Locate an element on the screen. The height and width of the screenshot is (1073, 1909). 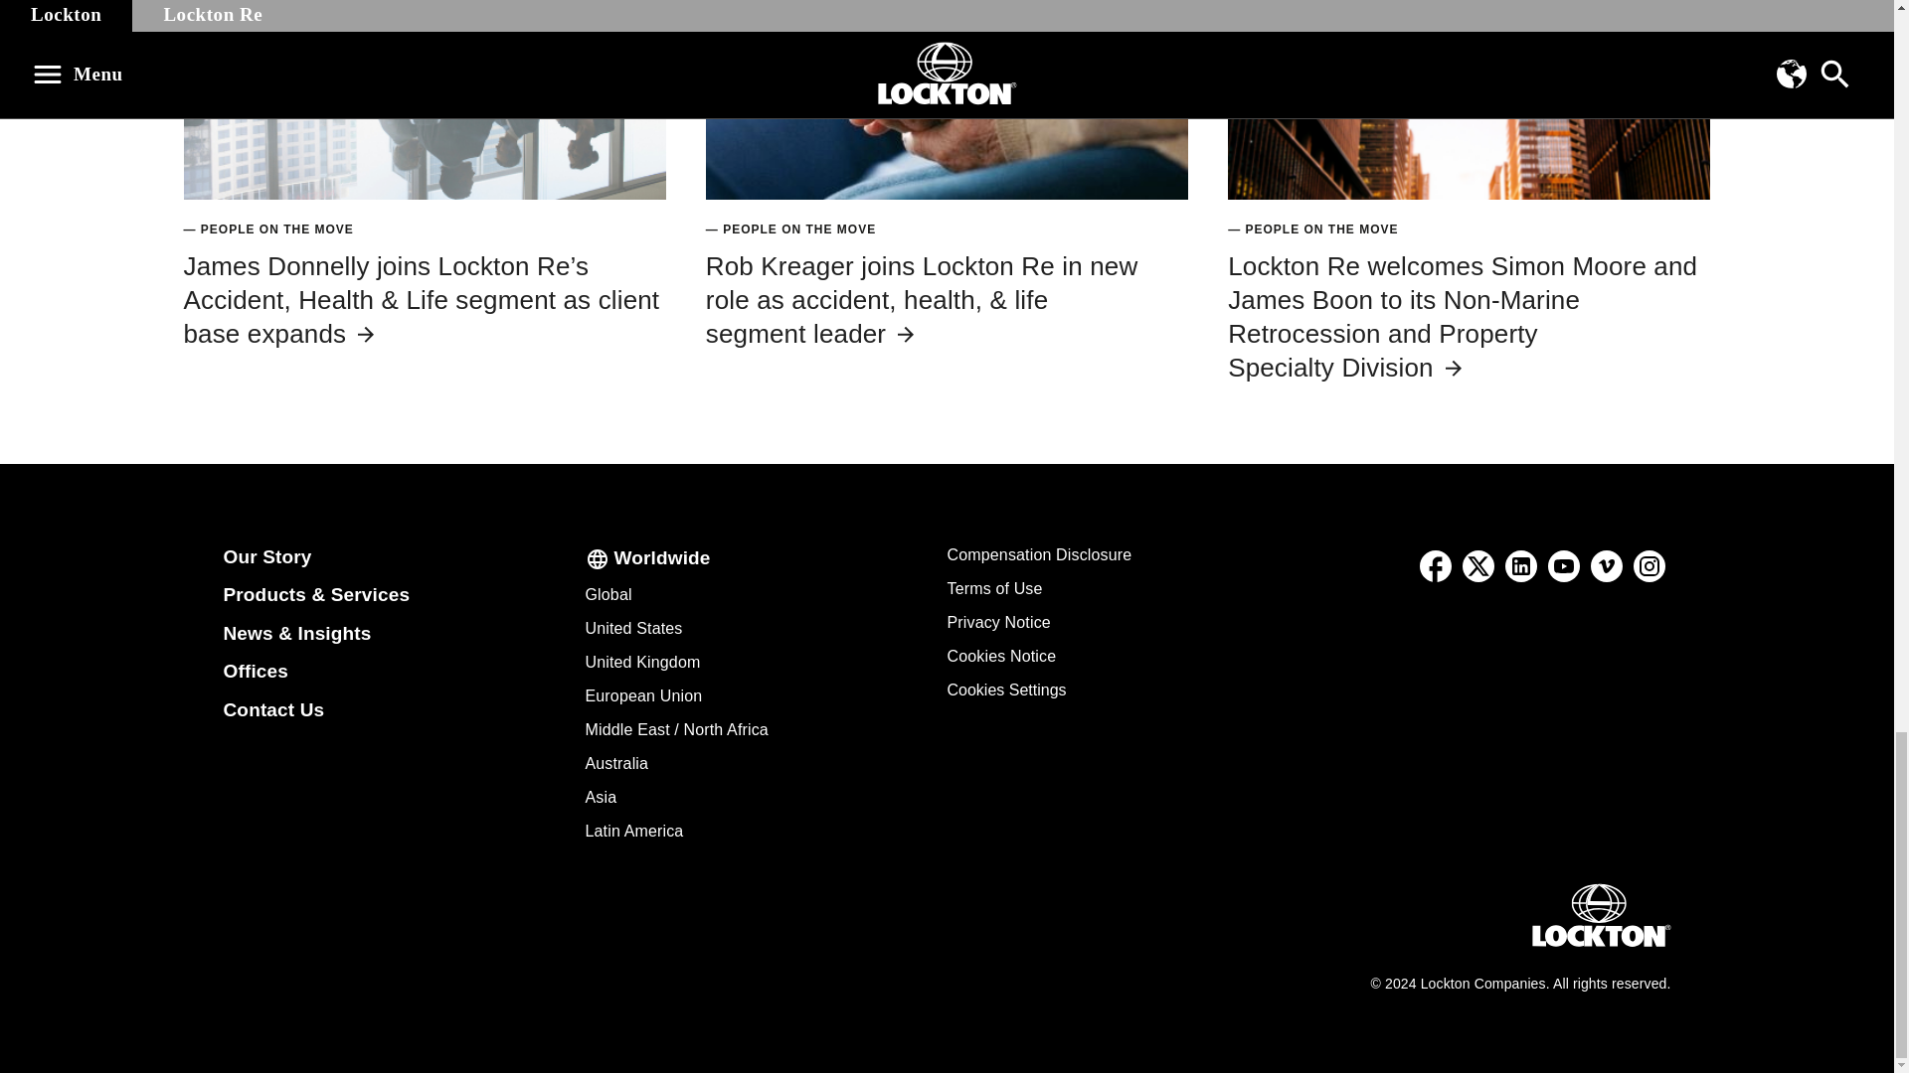
Global is located at coordinates (607, 594).